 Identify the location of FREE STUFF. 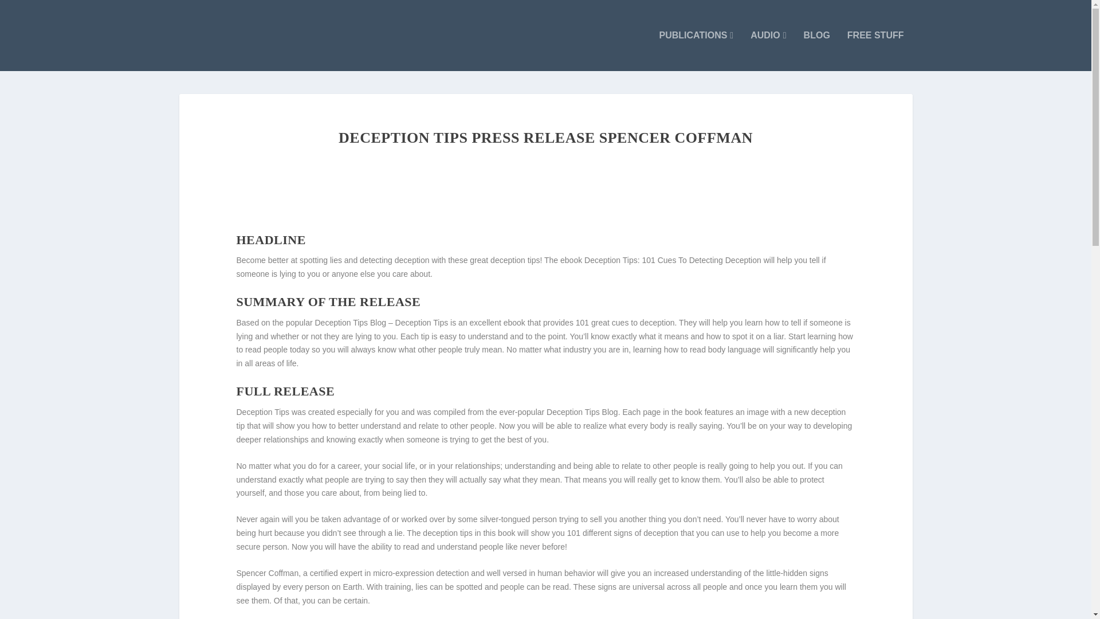
(875, 51).